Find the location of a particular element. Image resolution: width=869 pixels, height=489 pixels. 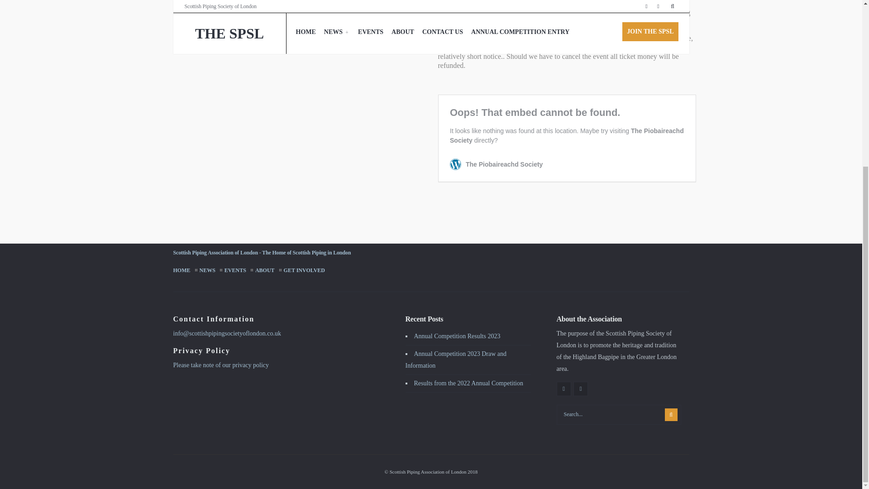

GET INVOLVED is located at coordinates (304, 270).